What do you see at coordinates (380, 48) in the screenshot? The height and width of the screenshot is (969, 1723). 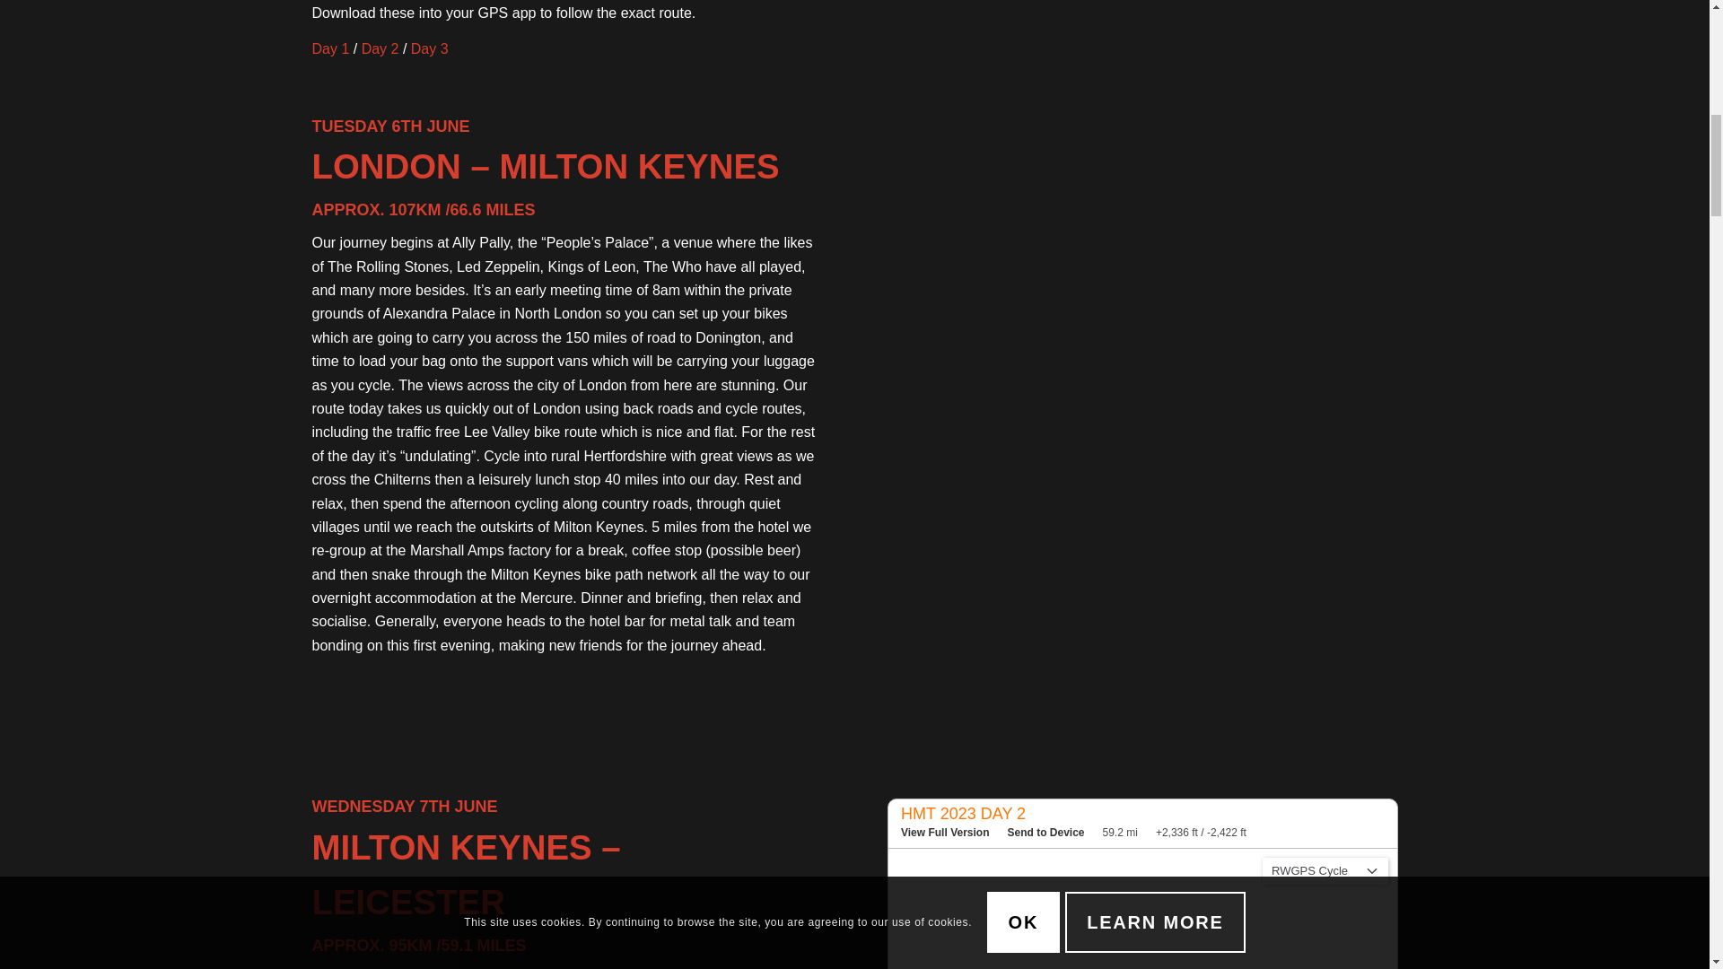 I see `Day 2` at bounding box center [380, 48].